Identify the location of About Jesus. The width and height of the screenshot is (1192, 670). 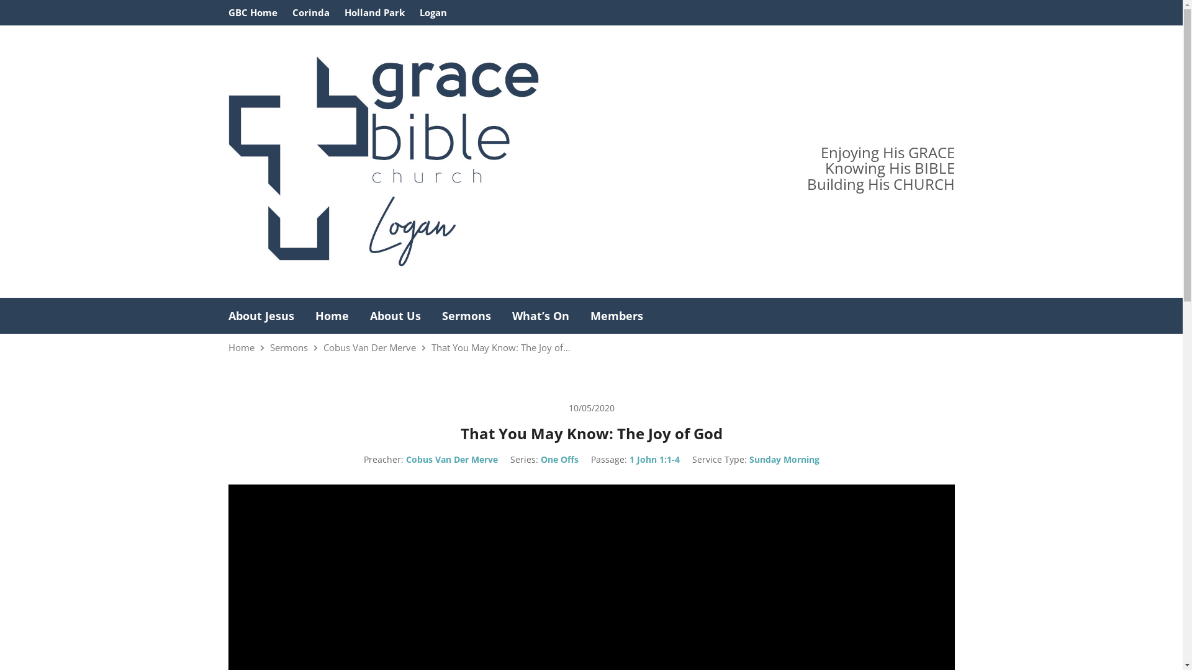
(261, 316).